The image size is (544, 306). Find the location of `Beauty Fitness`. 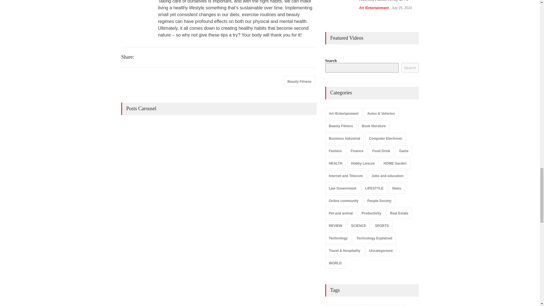

Beauty Fitness is located at coordinates (299, 81).